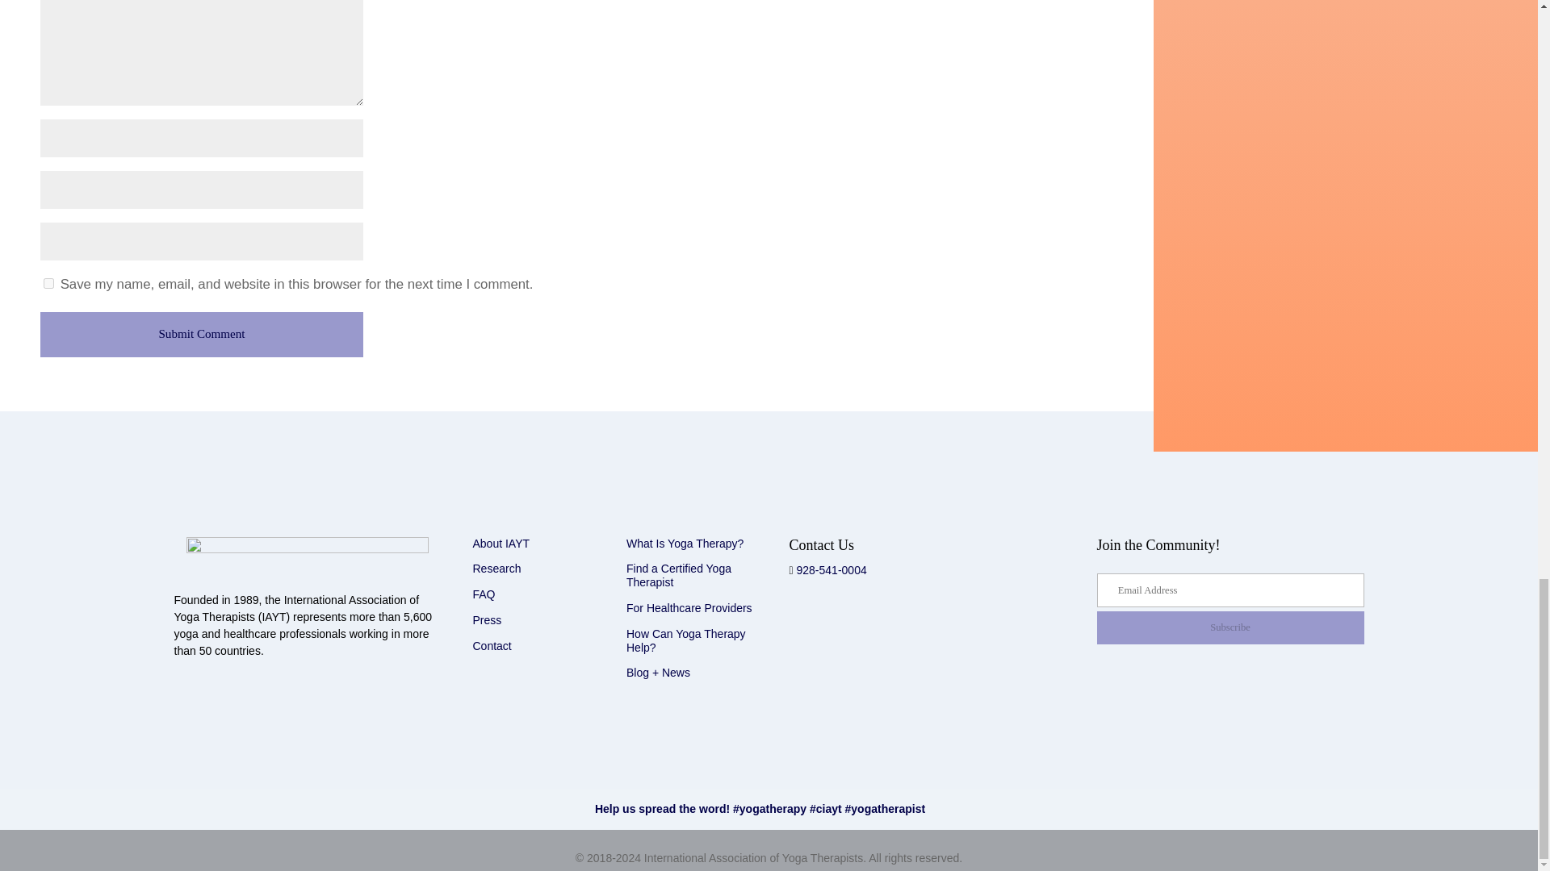 This screenshot has width=1550, height=871. Describe the element at coordinates (1230, 627) in the screenshot. I see `Subscribe` at that location.